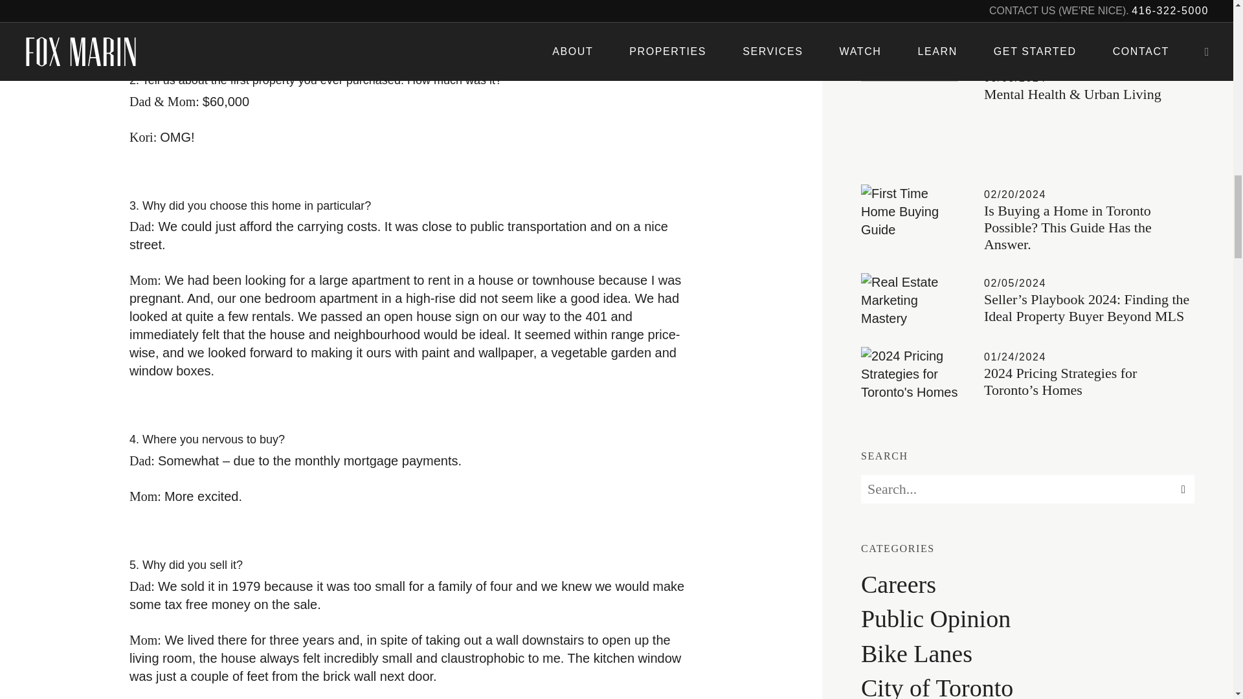  I want to click on Search for:, so click(1028, 489).